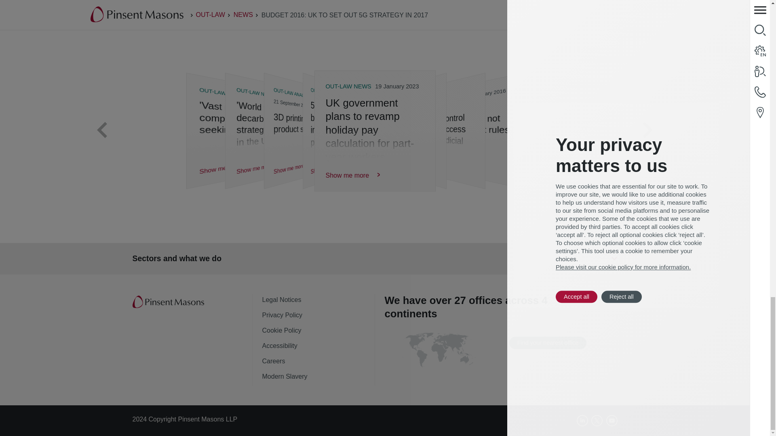 This screenshot has width=776, height=436. Describe the element at coordinates (597, 421) in the screenshot. I see `Pinsent Masons Twitter` at that location.